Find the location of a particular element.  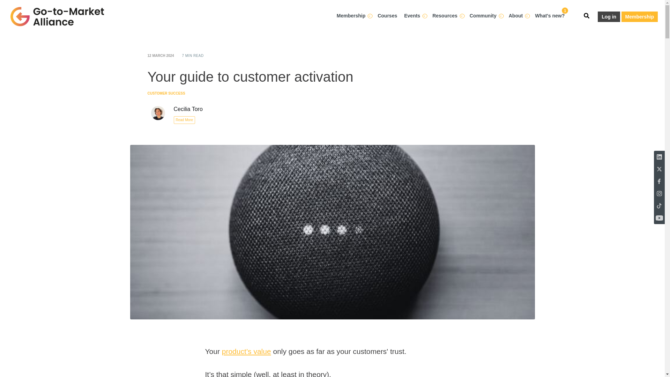

Membership is located at coordinates (640, 17).